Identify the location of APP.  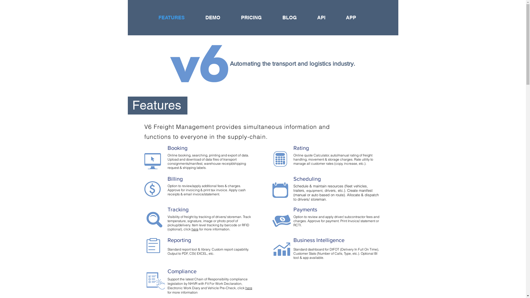
(357, 18).